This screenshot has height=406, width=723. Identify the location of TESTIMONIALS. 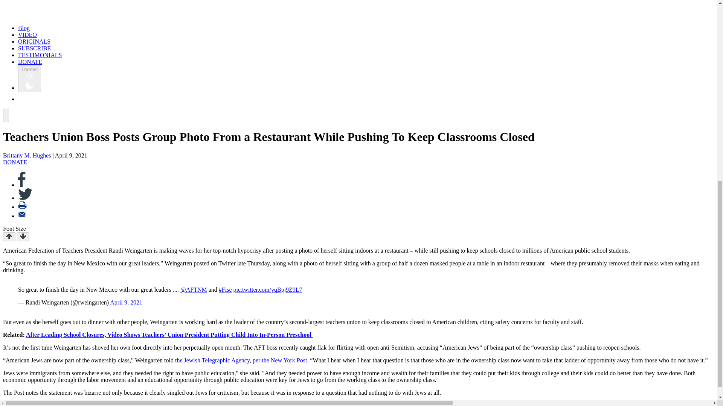
(40, 55).